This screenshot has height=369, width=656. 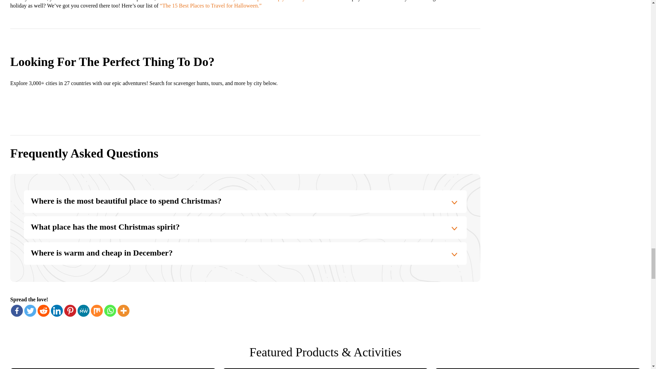 What do you see at coordinates (57, 311) in the screenshot?
I see `Linkedin` at bounding box center [57, 311].